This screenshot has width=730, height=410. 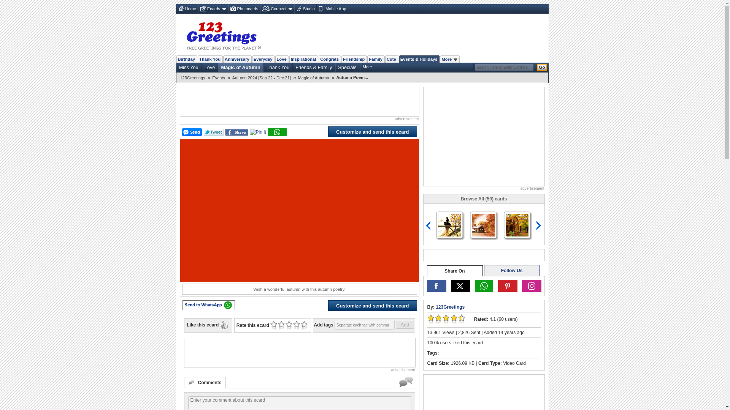 What do you see at coordinates (186, 59) in the screenshot?
I see `Birthday` at bounding box center [186, 59].